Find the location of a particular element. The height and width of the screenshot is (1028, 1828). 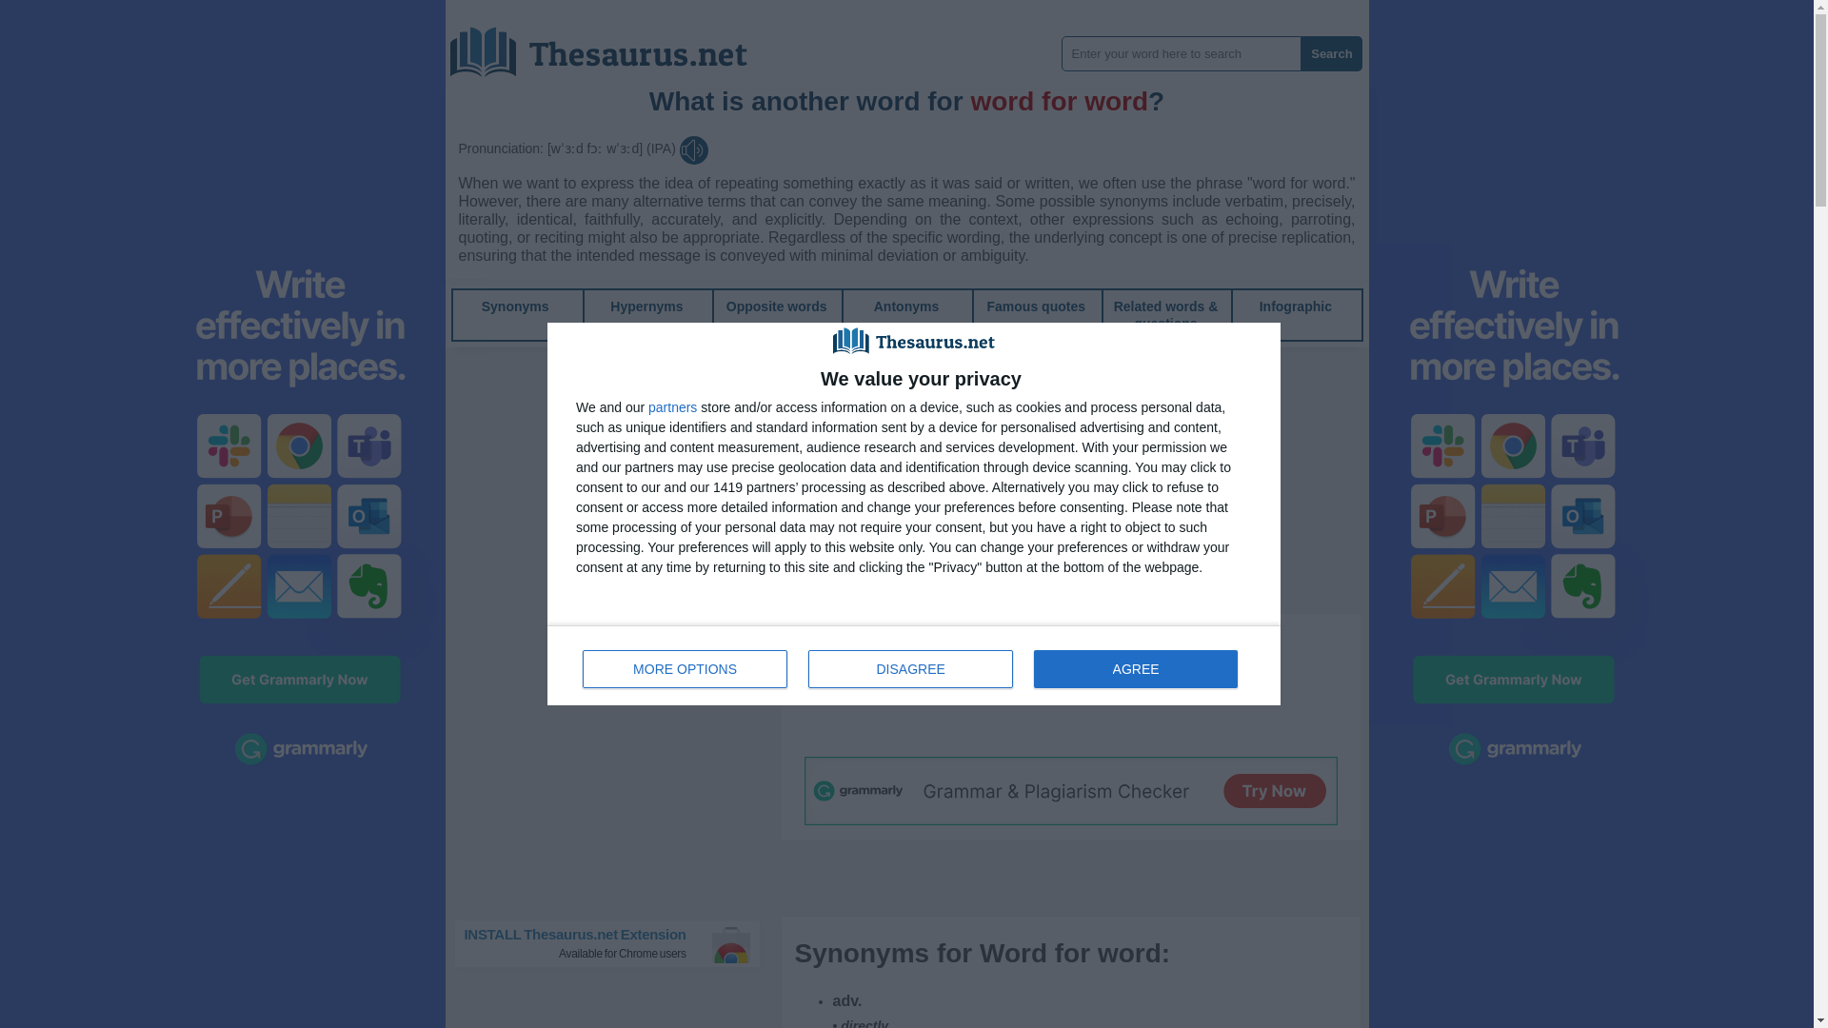

Hypernyms is located at coordinates (646, 306).